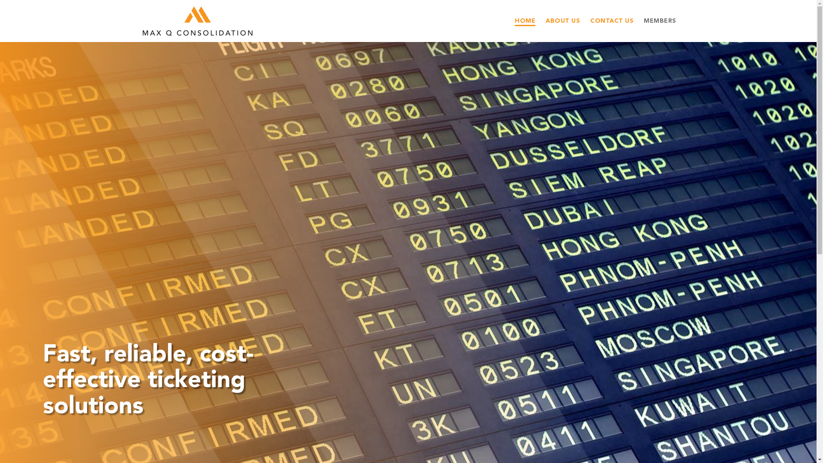  Describe the element at coordinates (391, 53) in the screenshot. I see `login` at that location.